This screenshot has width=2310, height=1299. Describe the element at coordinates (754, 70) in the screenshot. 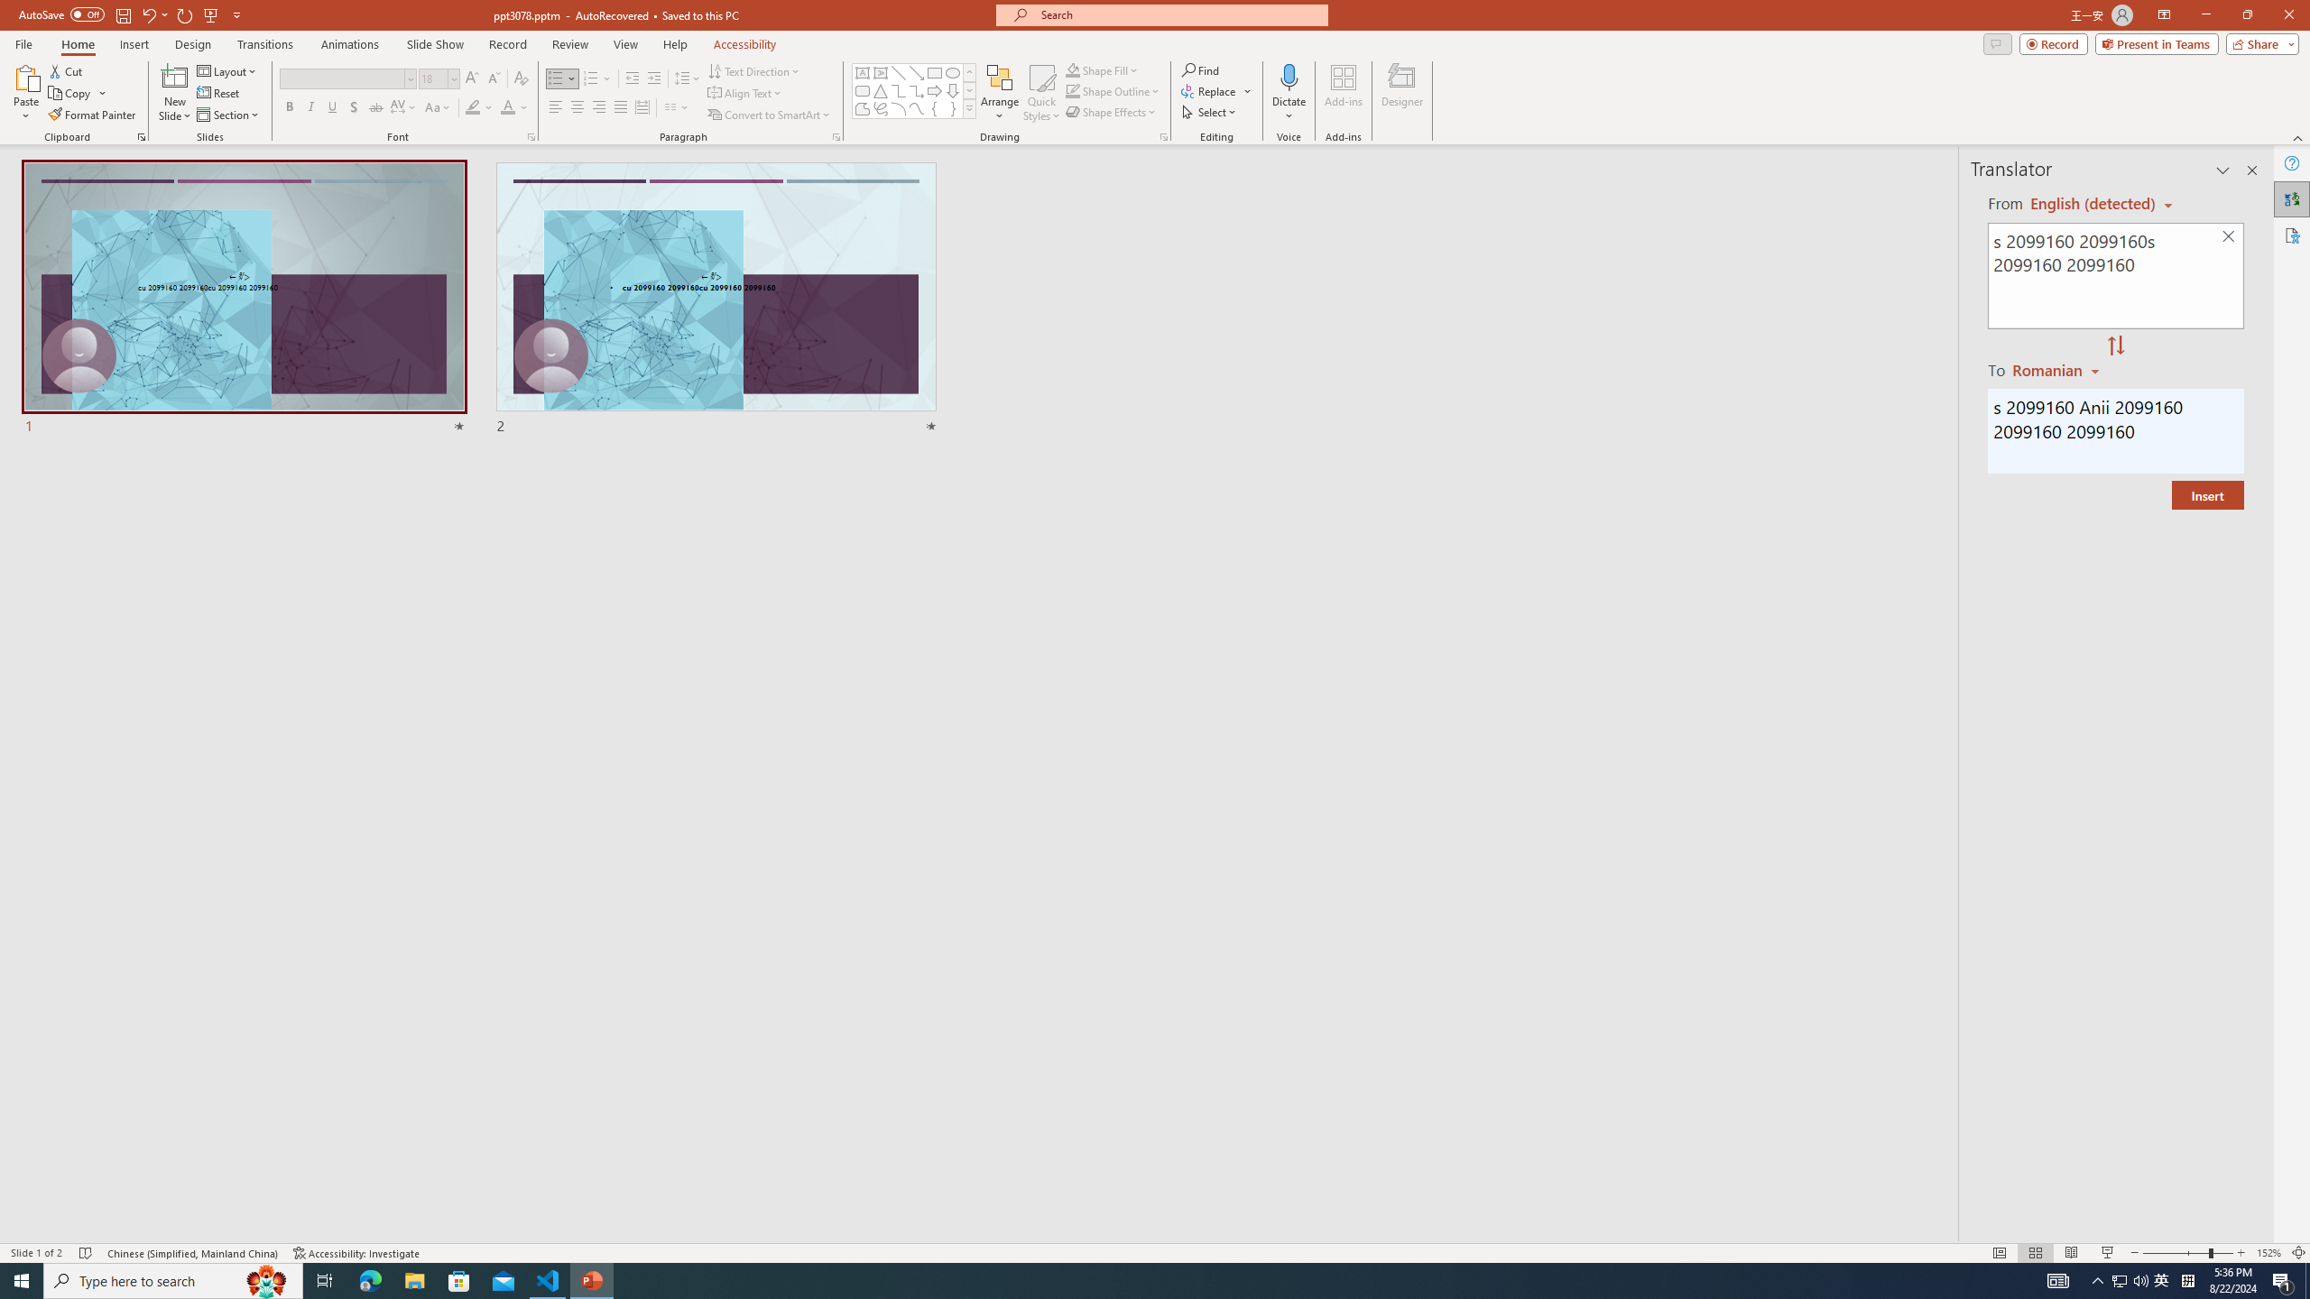

I see `Text Direction` at that location.